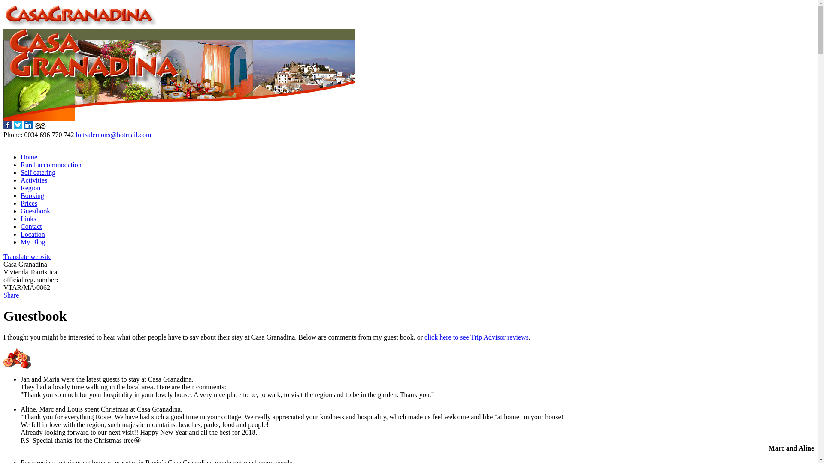  I want to click on Region, so click(30, 188).